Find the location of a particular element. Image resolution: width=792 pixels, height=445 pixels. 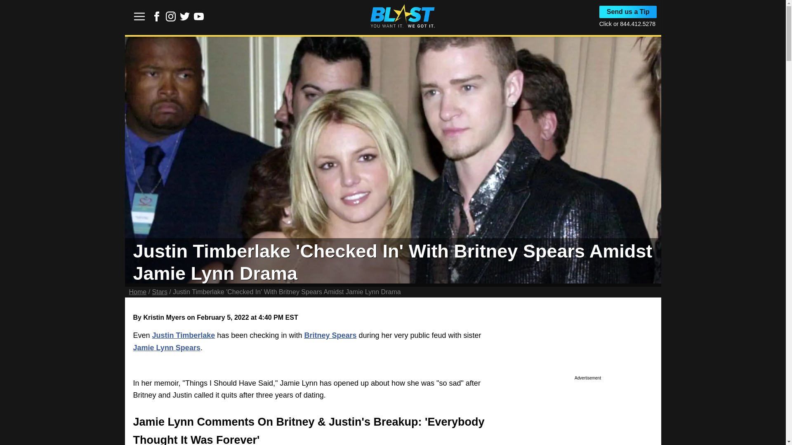

Link to Youtube is located at coordinates (199, 19).